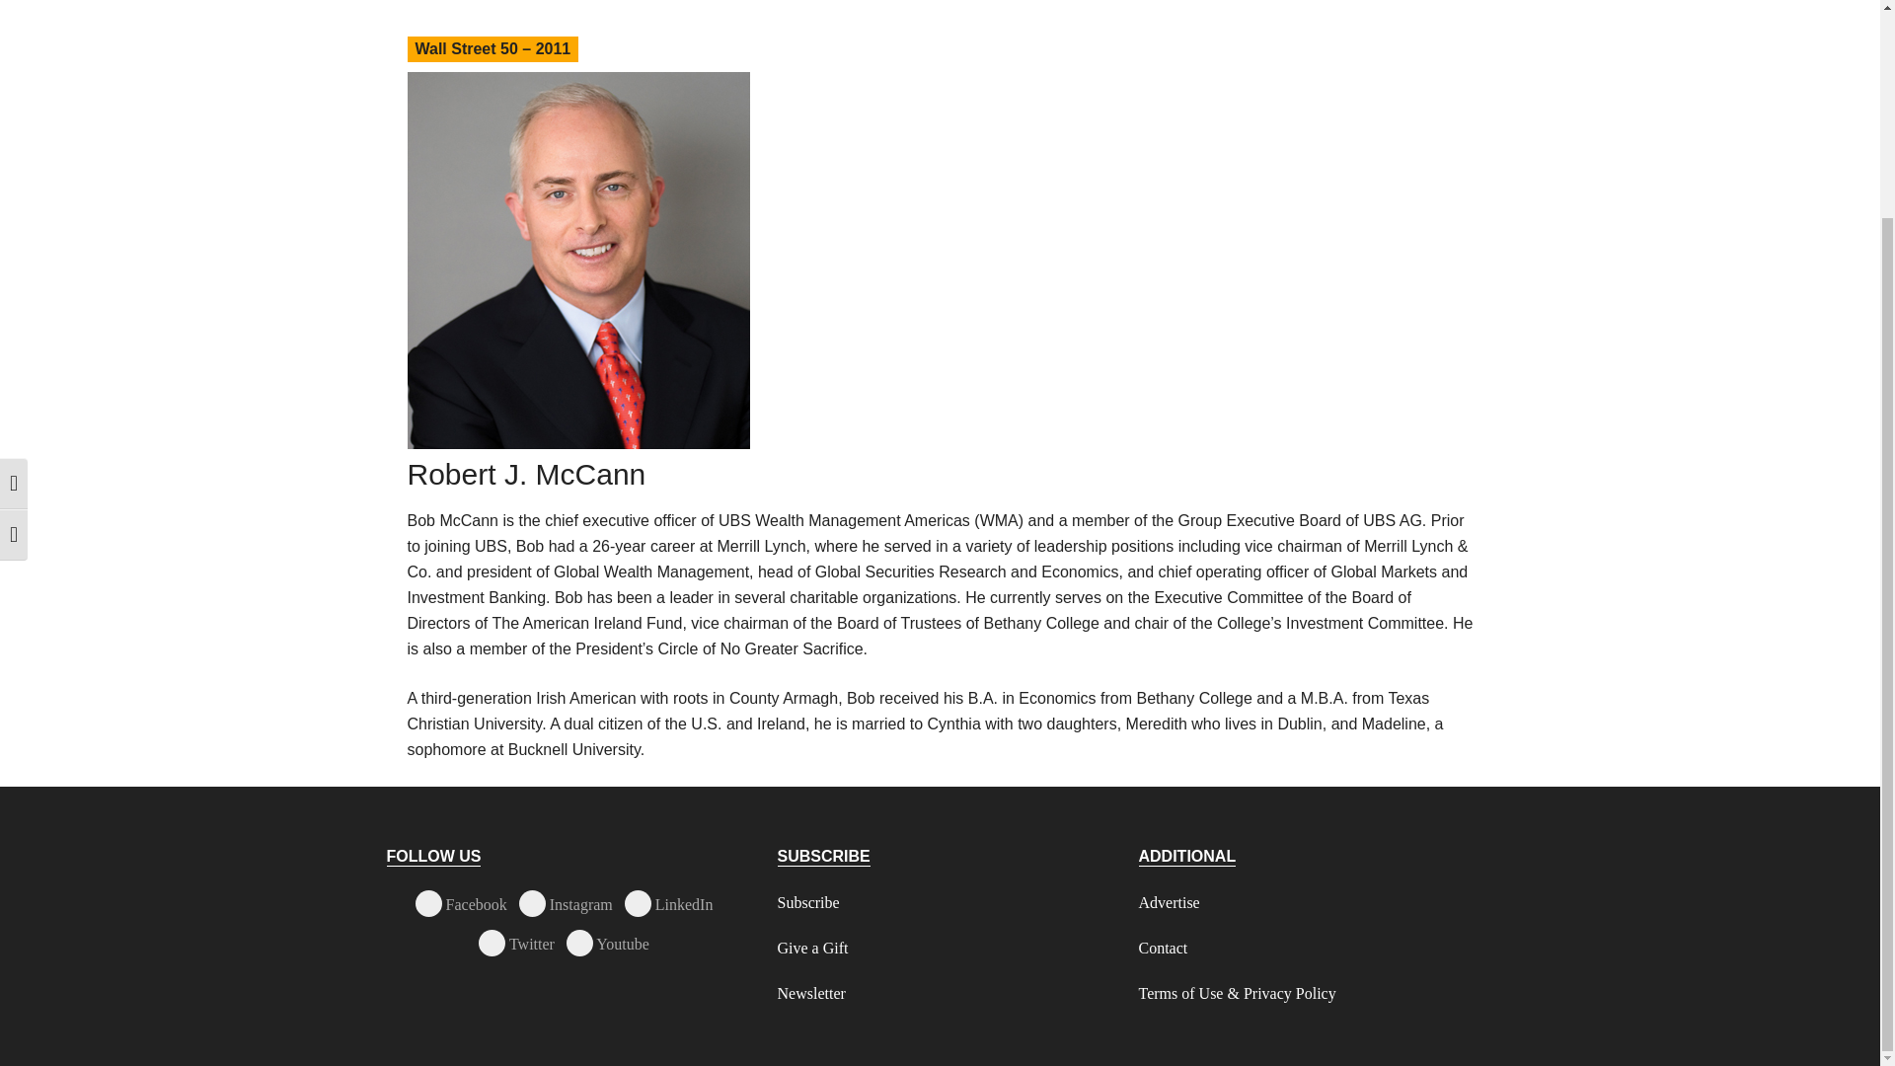 The width and height of the screenshot is (1895, 1066). Describe the element at coordinates (1163, 948) in the screenshot. I see `Contact` at that location.